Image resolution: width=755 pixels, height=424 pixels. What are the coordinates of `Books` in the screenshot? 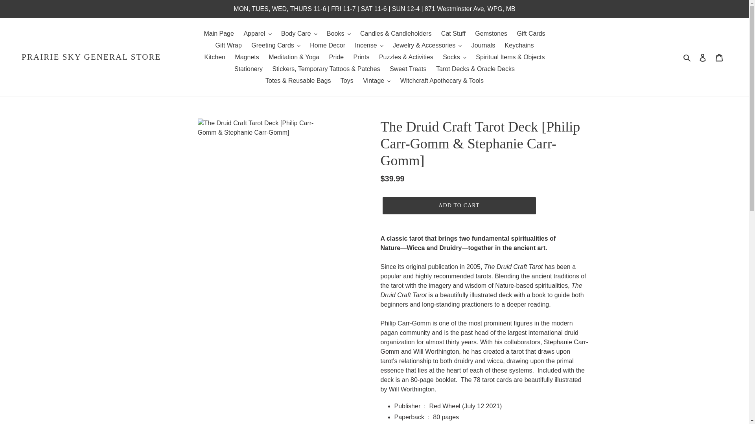 It's located at (338, 34).